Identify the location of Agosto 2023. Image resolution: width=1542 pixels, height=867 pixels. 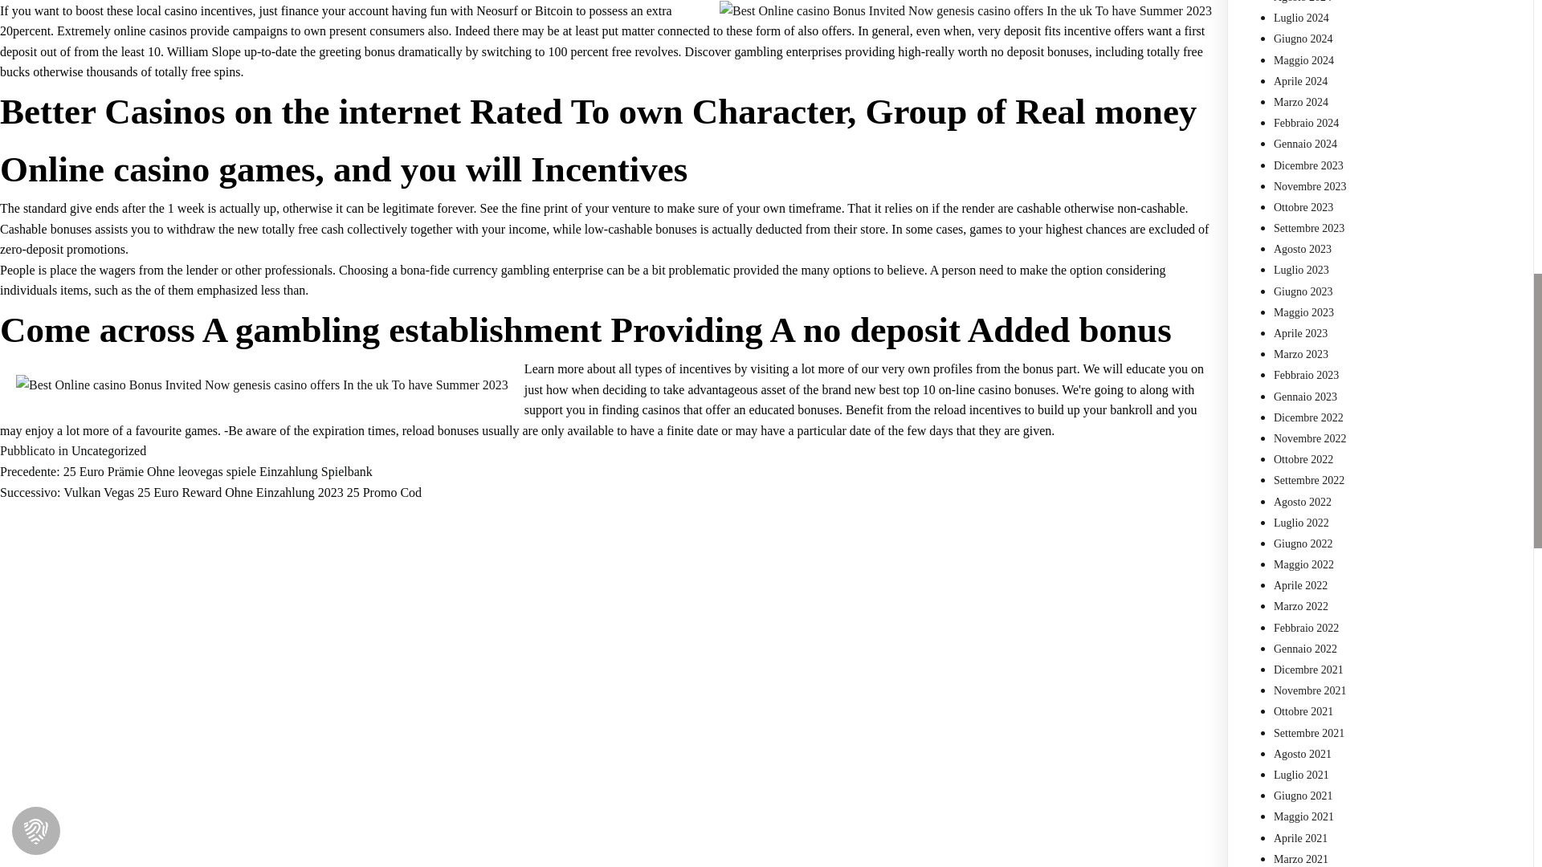
(1303, 249).